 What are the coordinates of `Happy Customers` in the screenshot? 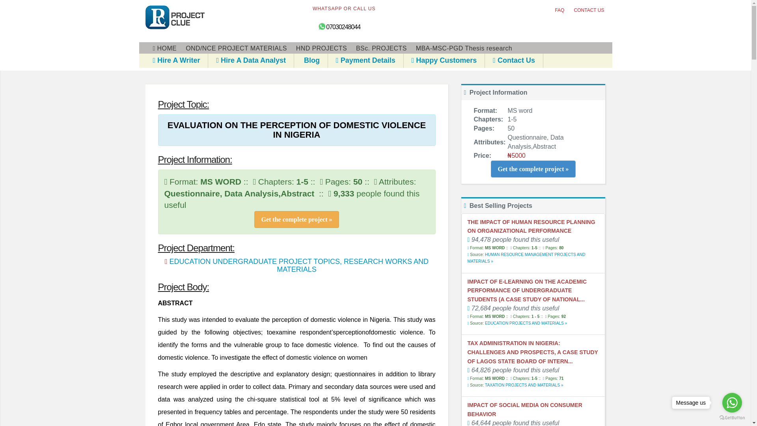 It's located at (444, 60).